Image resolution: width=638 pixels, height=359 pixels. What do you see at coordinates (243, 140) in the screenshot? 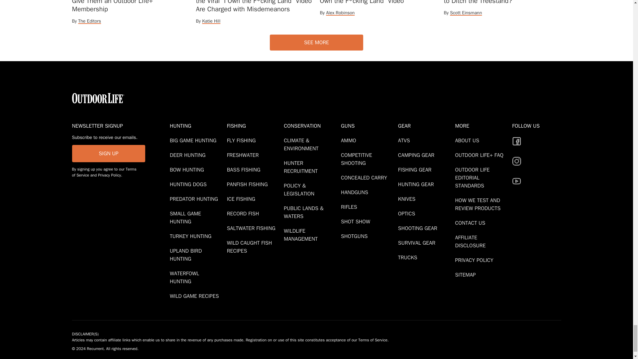
I see `Fly Fishing` at bounding box center [243, 140].